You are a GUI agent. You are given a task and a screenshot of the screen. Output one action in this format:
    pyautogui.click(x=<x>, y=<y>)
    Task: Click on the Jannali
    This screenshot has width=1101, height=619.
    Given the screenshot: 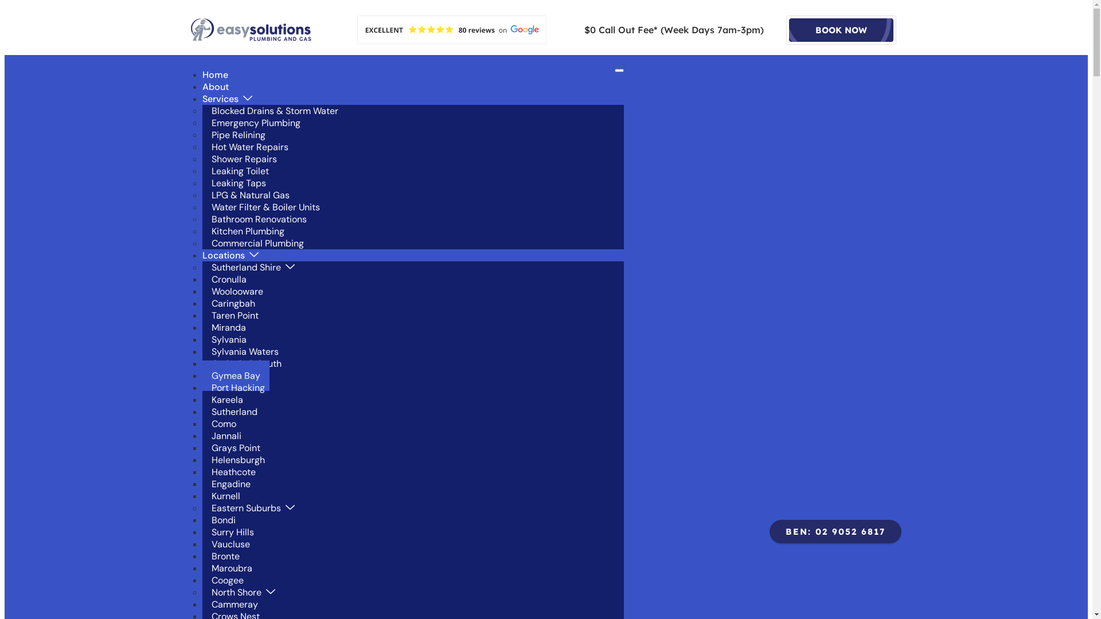 What is the action you would take?
    pyautogui.click(x=226, y=436)
    